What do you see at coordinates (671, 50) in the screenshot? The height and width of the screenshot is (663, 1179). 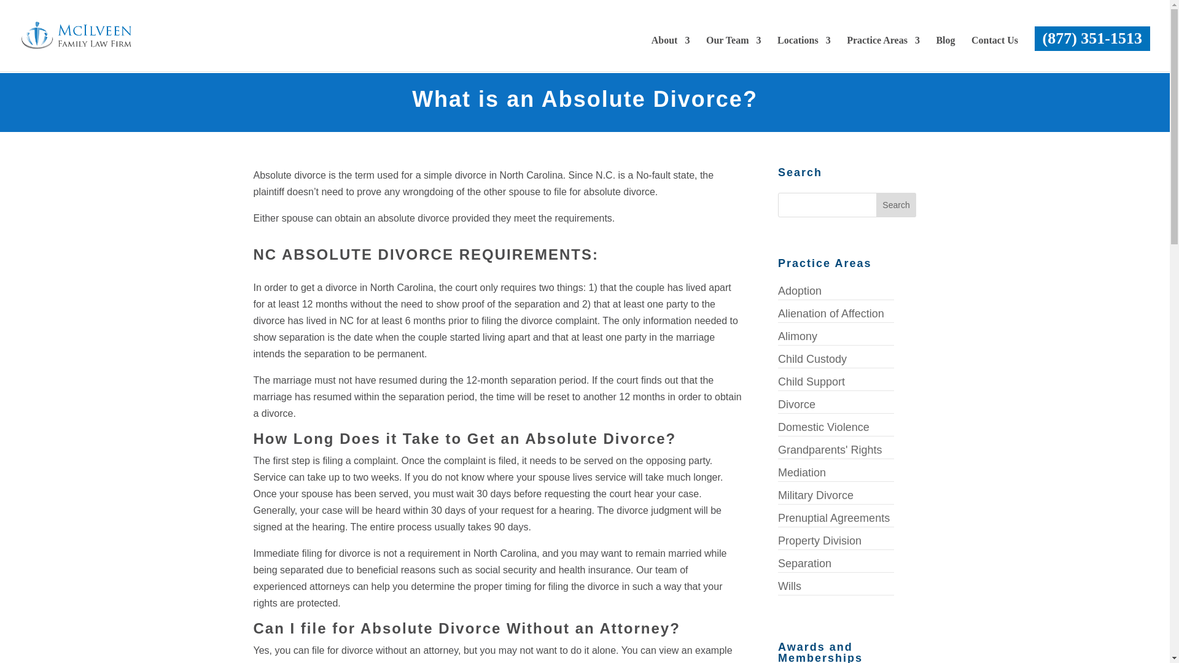 I see `About` at bounding box center [671, 50].